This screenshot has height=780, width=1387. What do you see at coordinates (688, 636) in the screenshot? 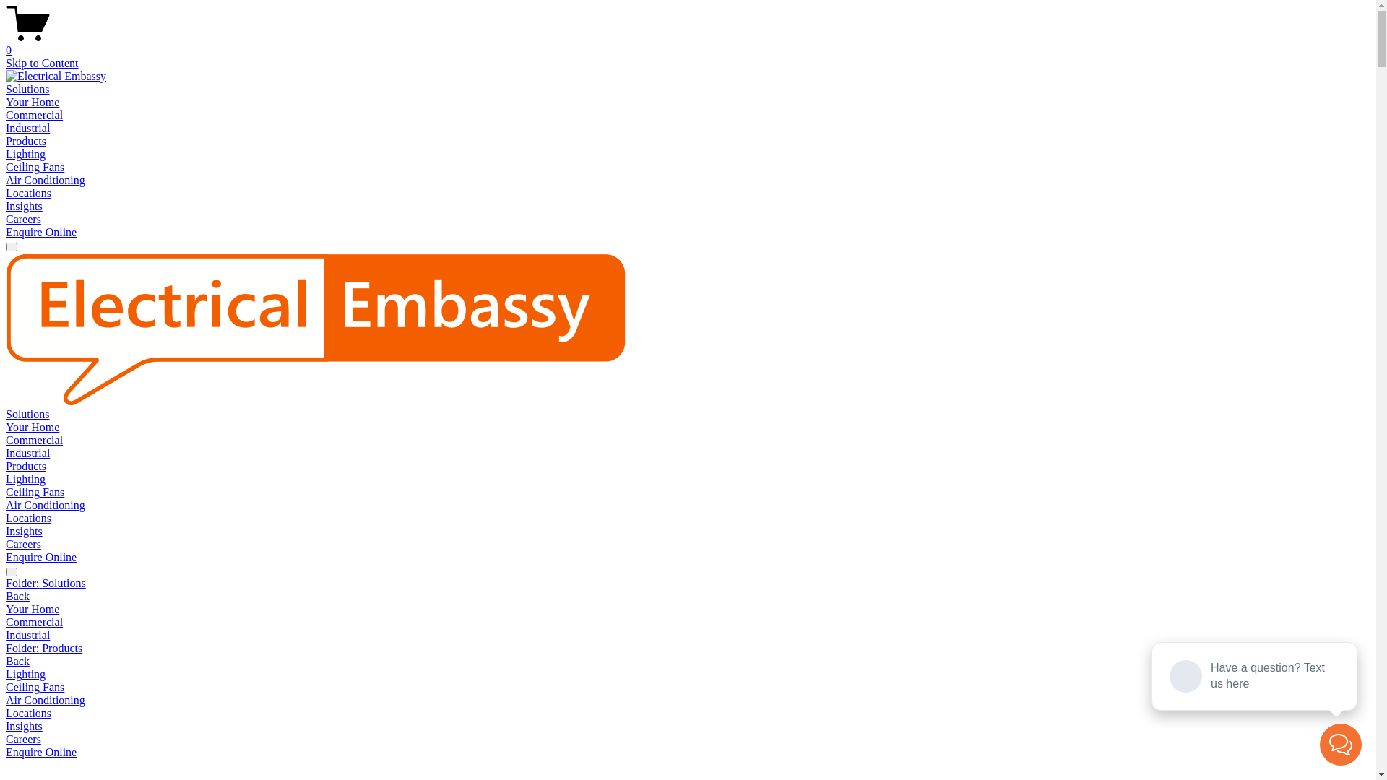
I see `Industrial` at bounding box center [688, 636].